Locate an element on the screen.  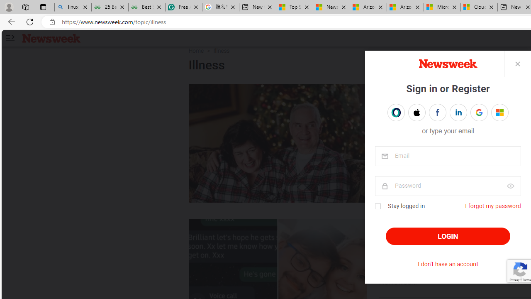
Close tab is located at coordinates (491, 7).